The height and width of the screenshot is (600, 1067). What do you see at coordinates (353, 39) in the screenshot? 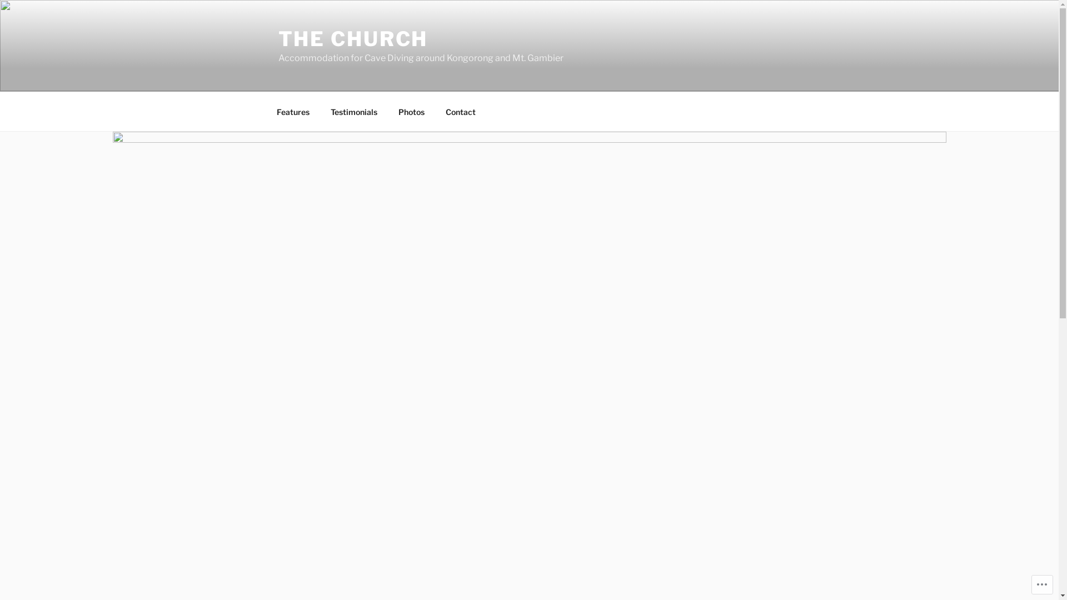
I see `THE CHURCH` at bounding box center [353, 39].